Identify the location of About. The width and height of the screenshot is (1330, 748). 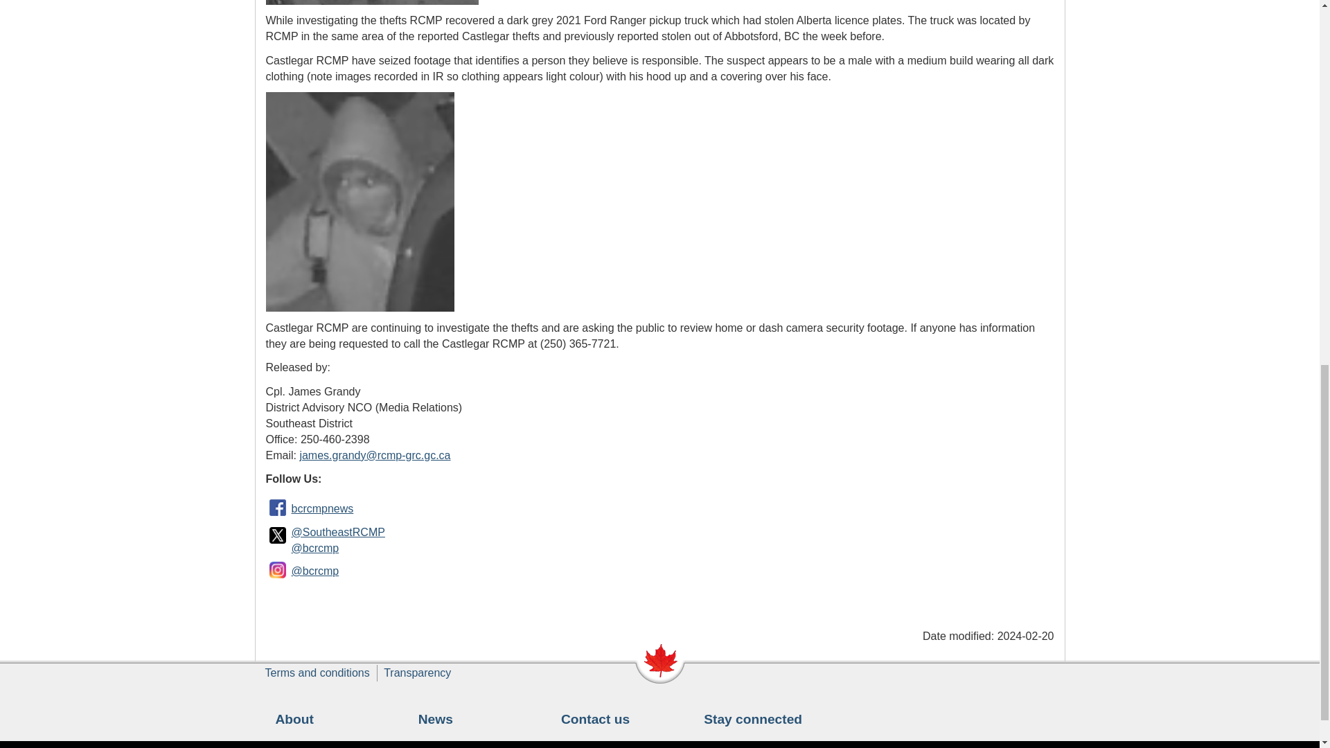
(294, 719).